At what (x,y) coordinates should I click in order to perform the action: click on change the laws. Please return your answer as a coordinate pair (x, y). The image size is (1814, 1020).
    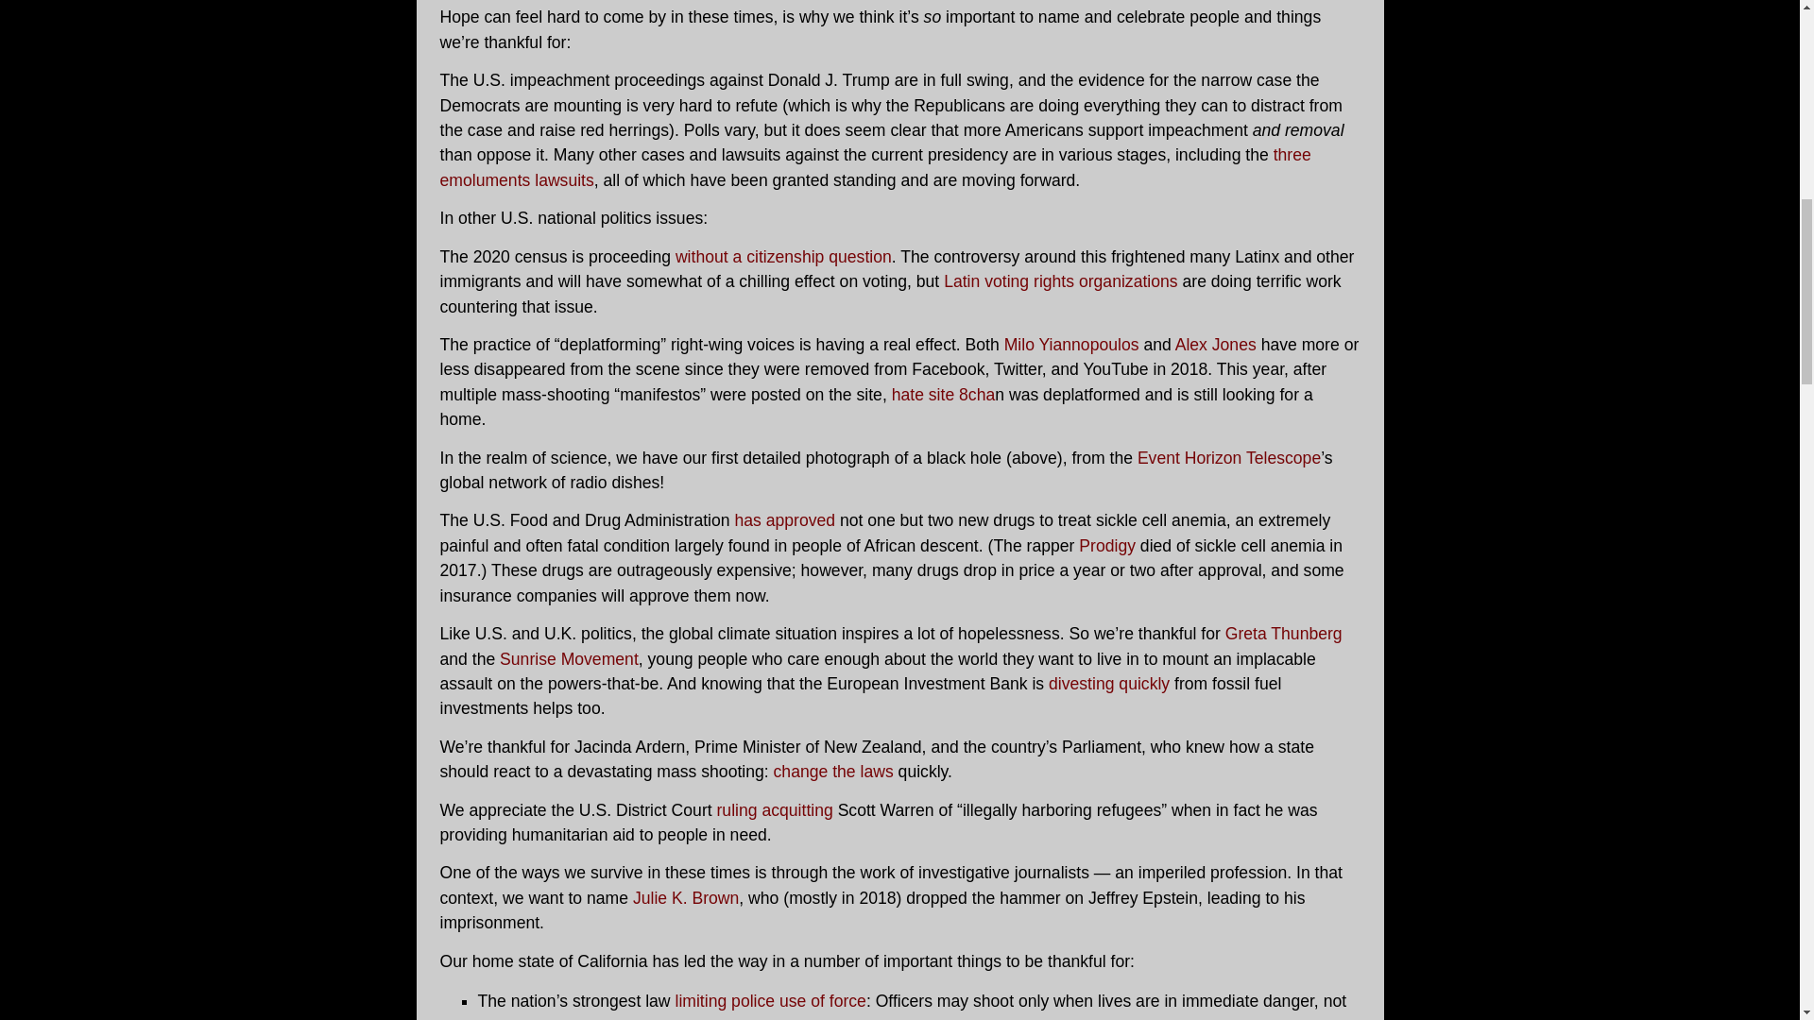
    Looking at the image, I should click on (833, 771).